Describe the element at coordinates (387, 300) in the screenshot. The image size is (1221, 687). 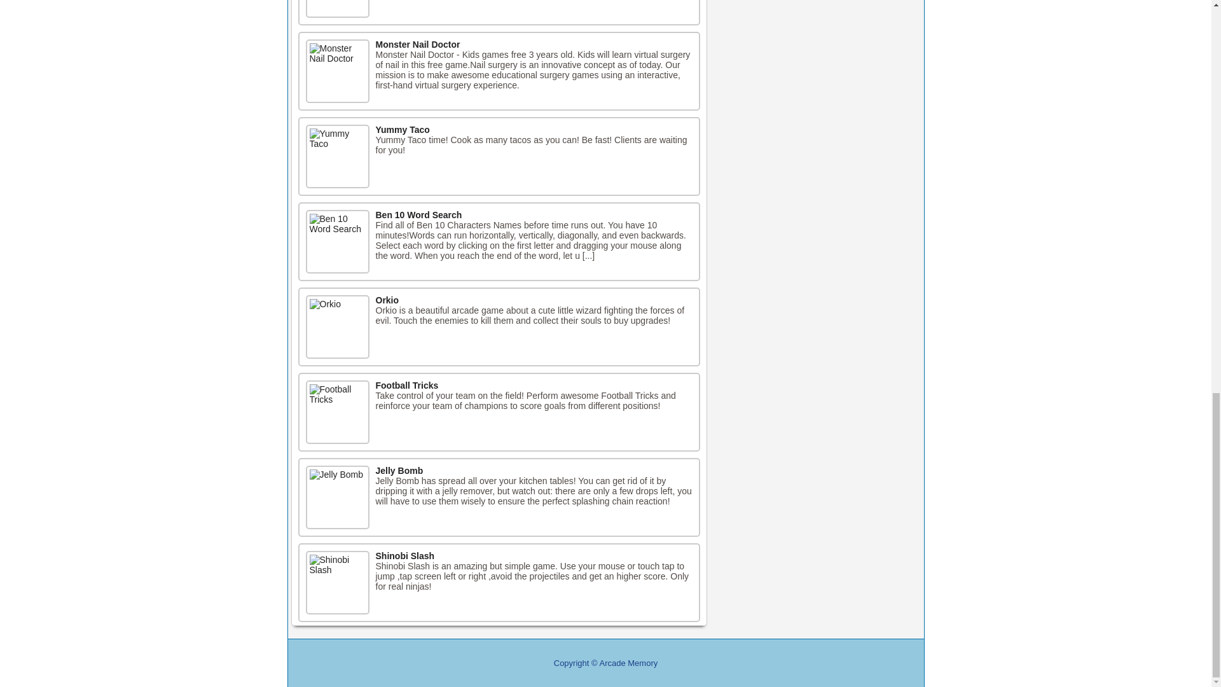
I see `Orkio` at that location.